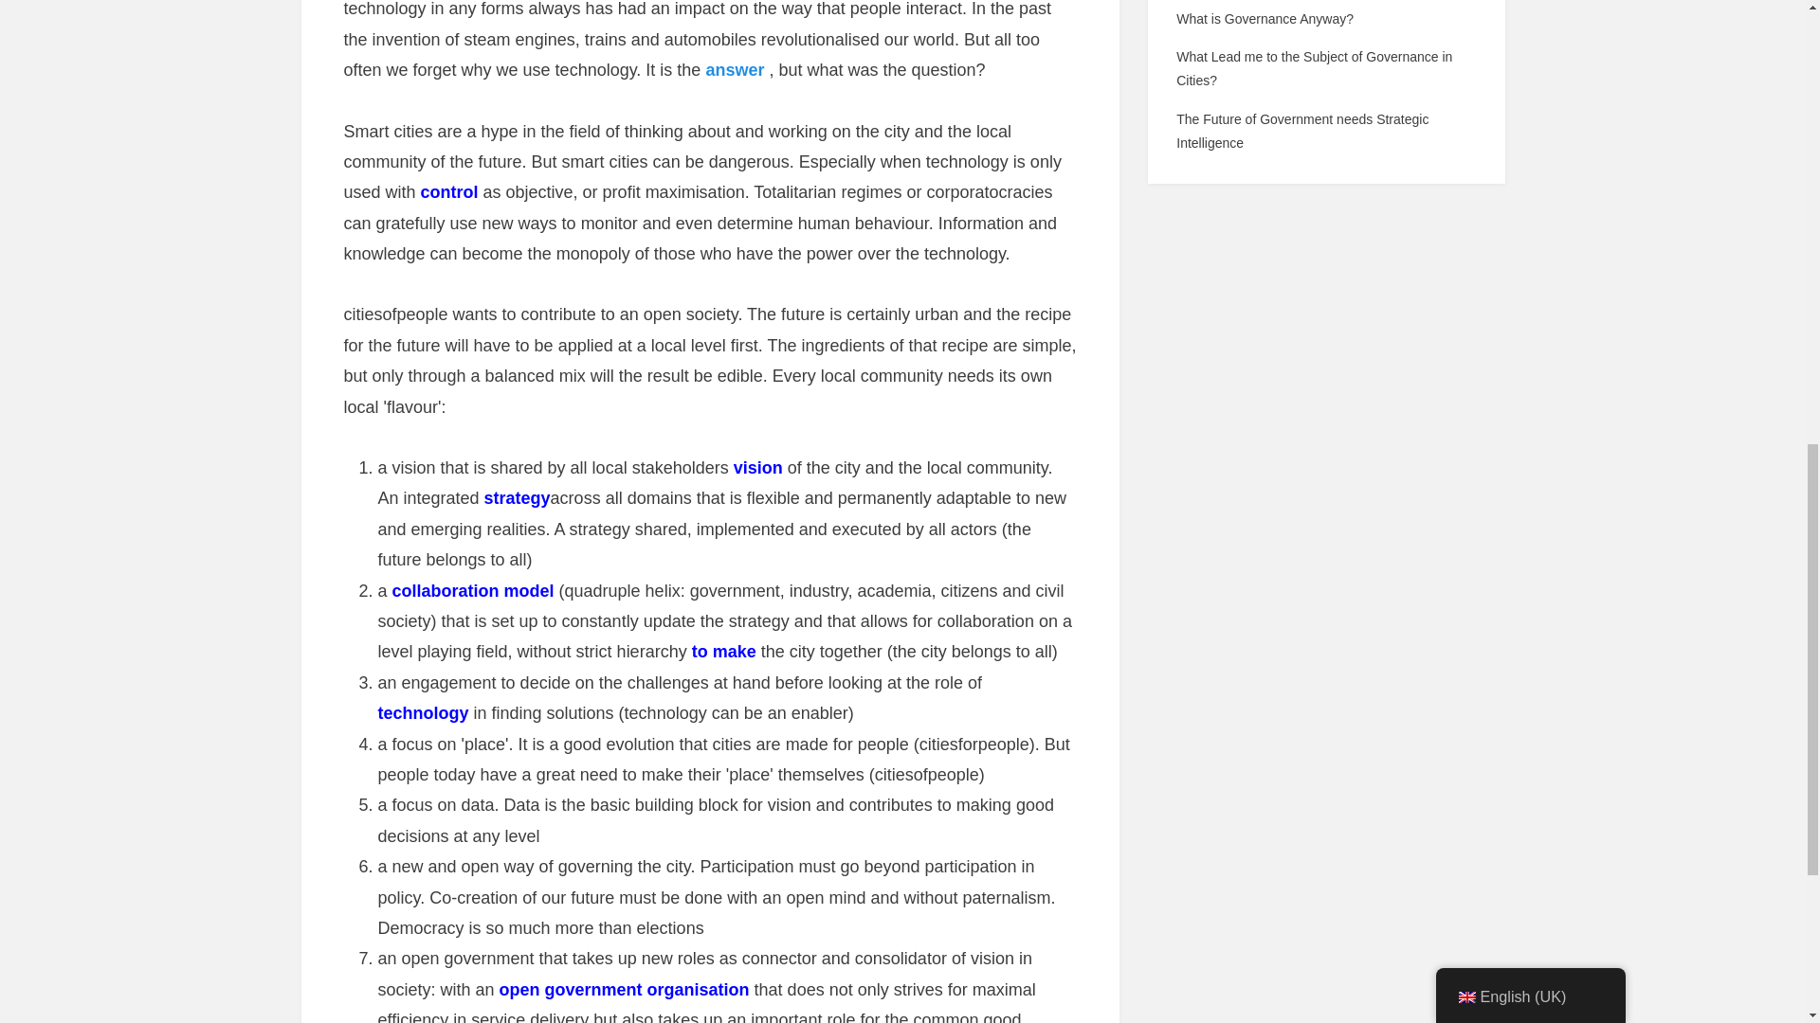  Describe the element at coordinates (757, 468) in the screenshot. I see `vision` at that location.